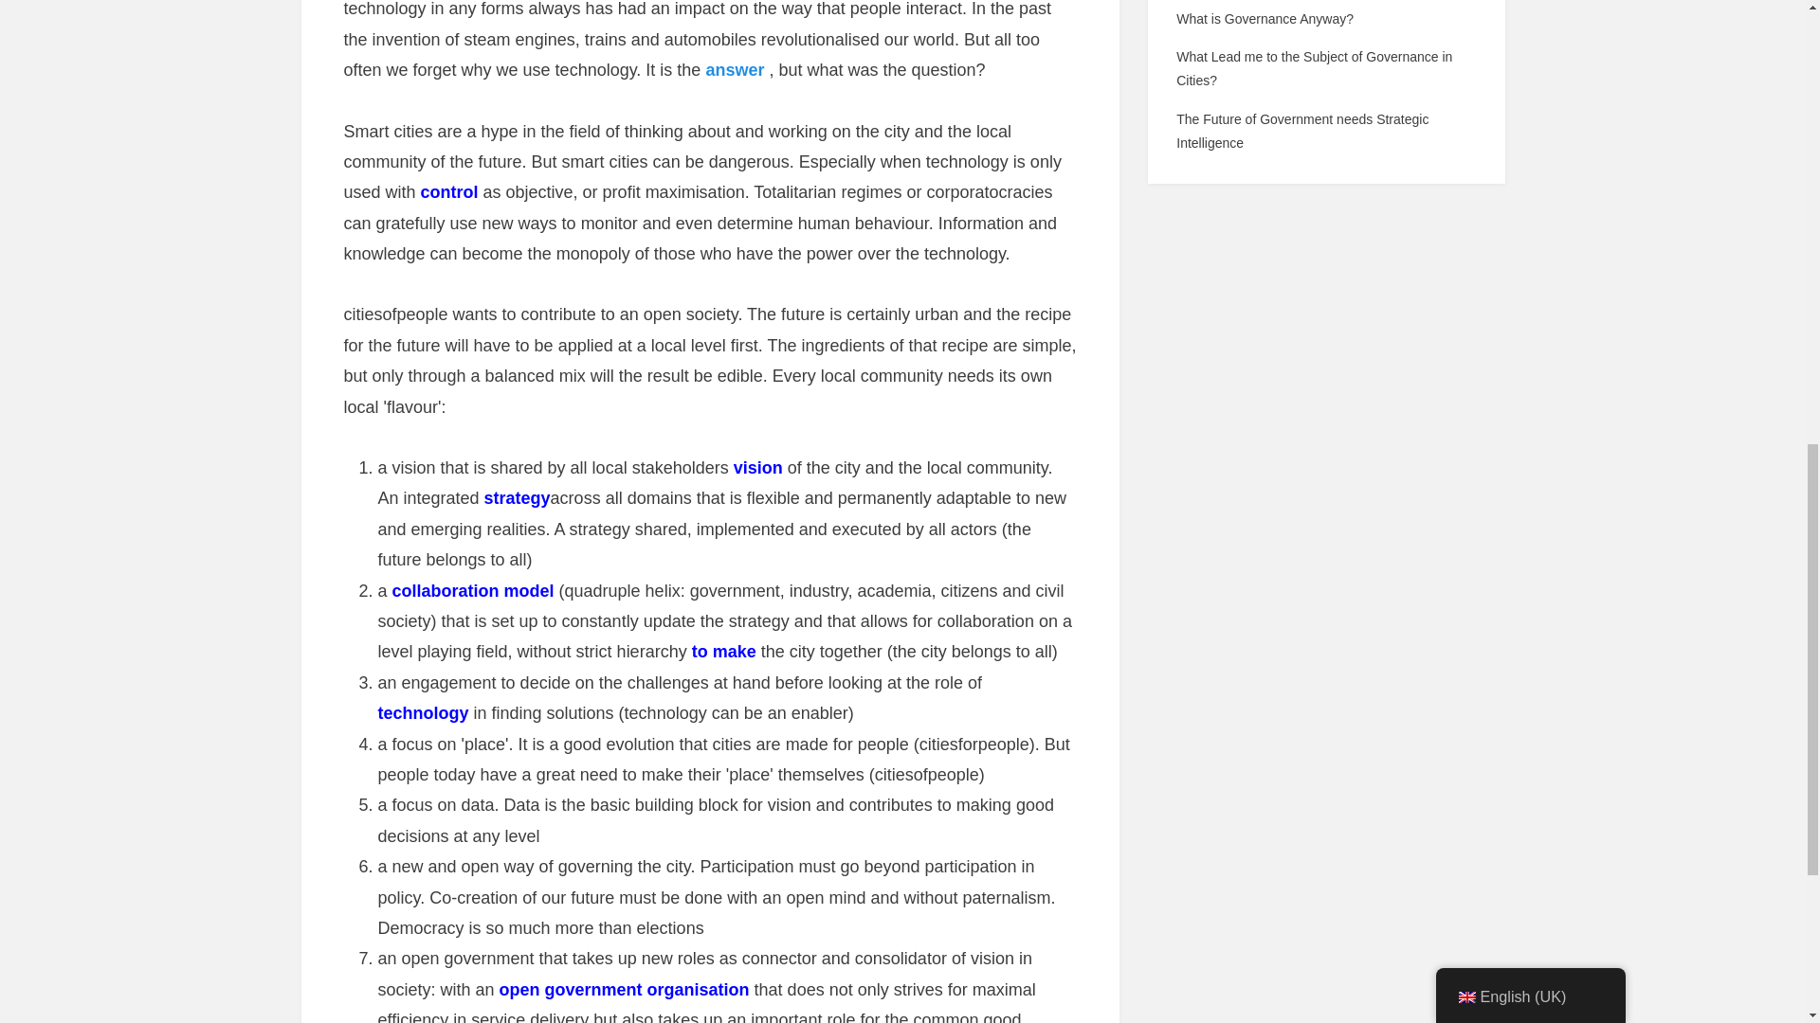  Describe the element at coordinates (757, 468) in the screenshot. I see `vision` at that location.